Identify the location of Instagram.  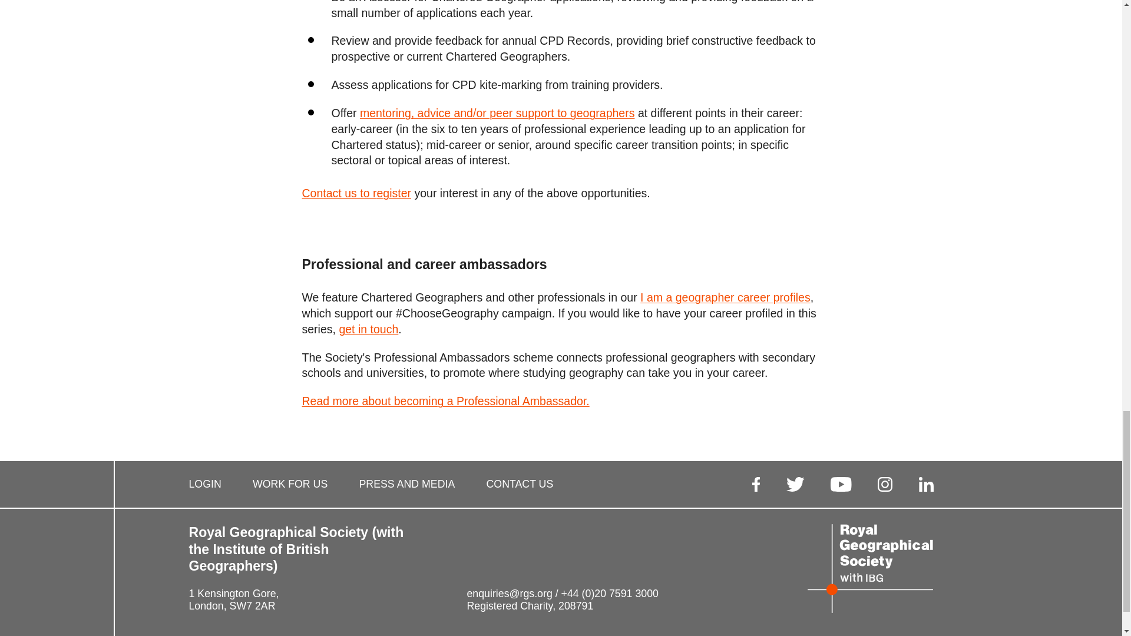
(885, 484).